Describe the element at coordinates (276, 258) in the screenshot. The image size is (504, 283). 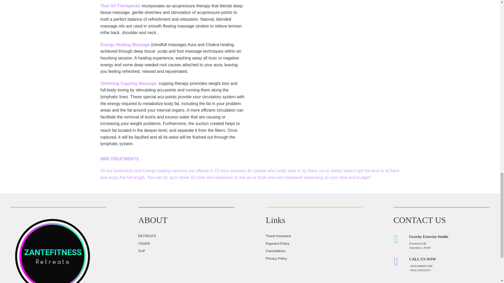
I see `Privacy Policy` at that location.